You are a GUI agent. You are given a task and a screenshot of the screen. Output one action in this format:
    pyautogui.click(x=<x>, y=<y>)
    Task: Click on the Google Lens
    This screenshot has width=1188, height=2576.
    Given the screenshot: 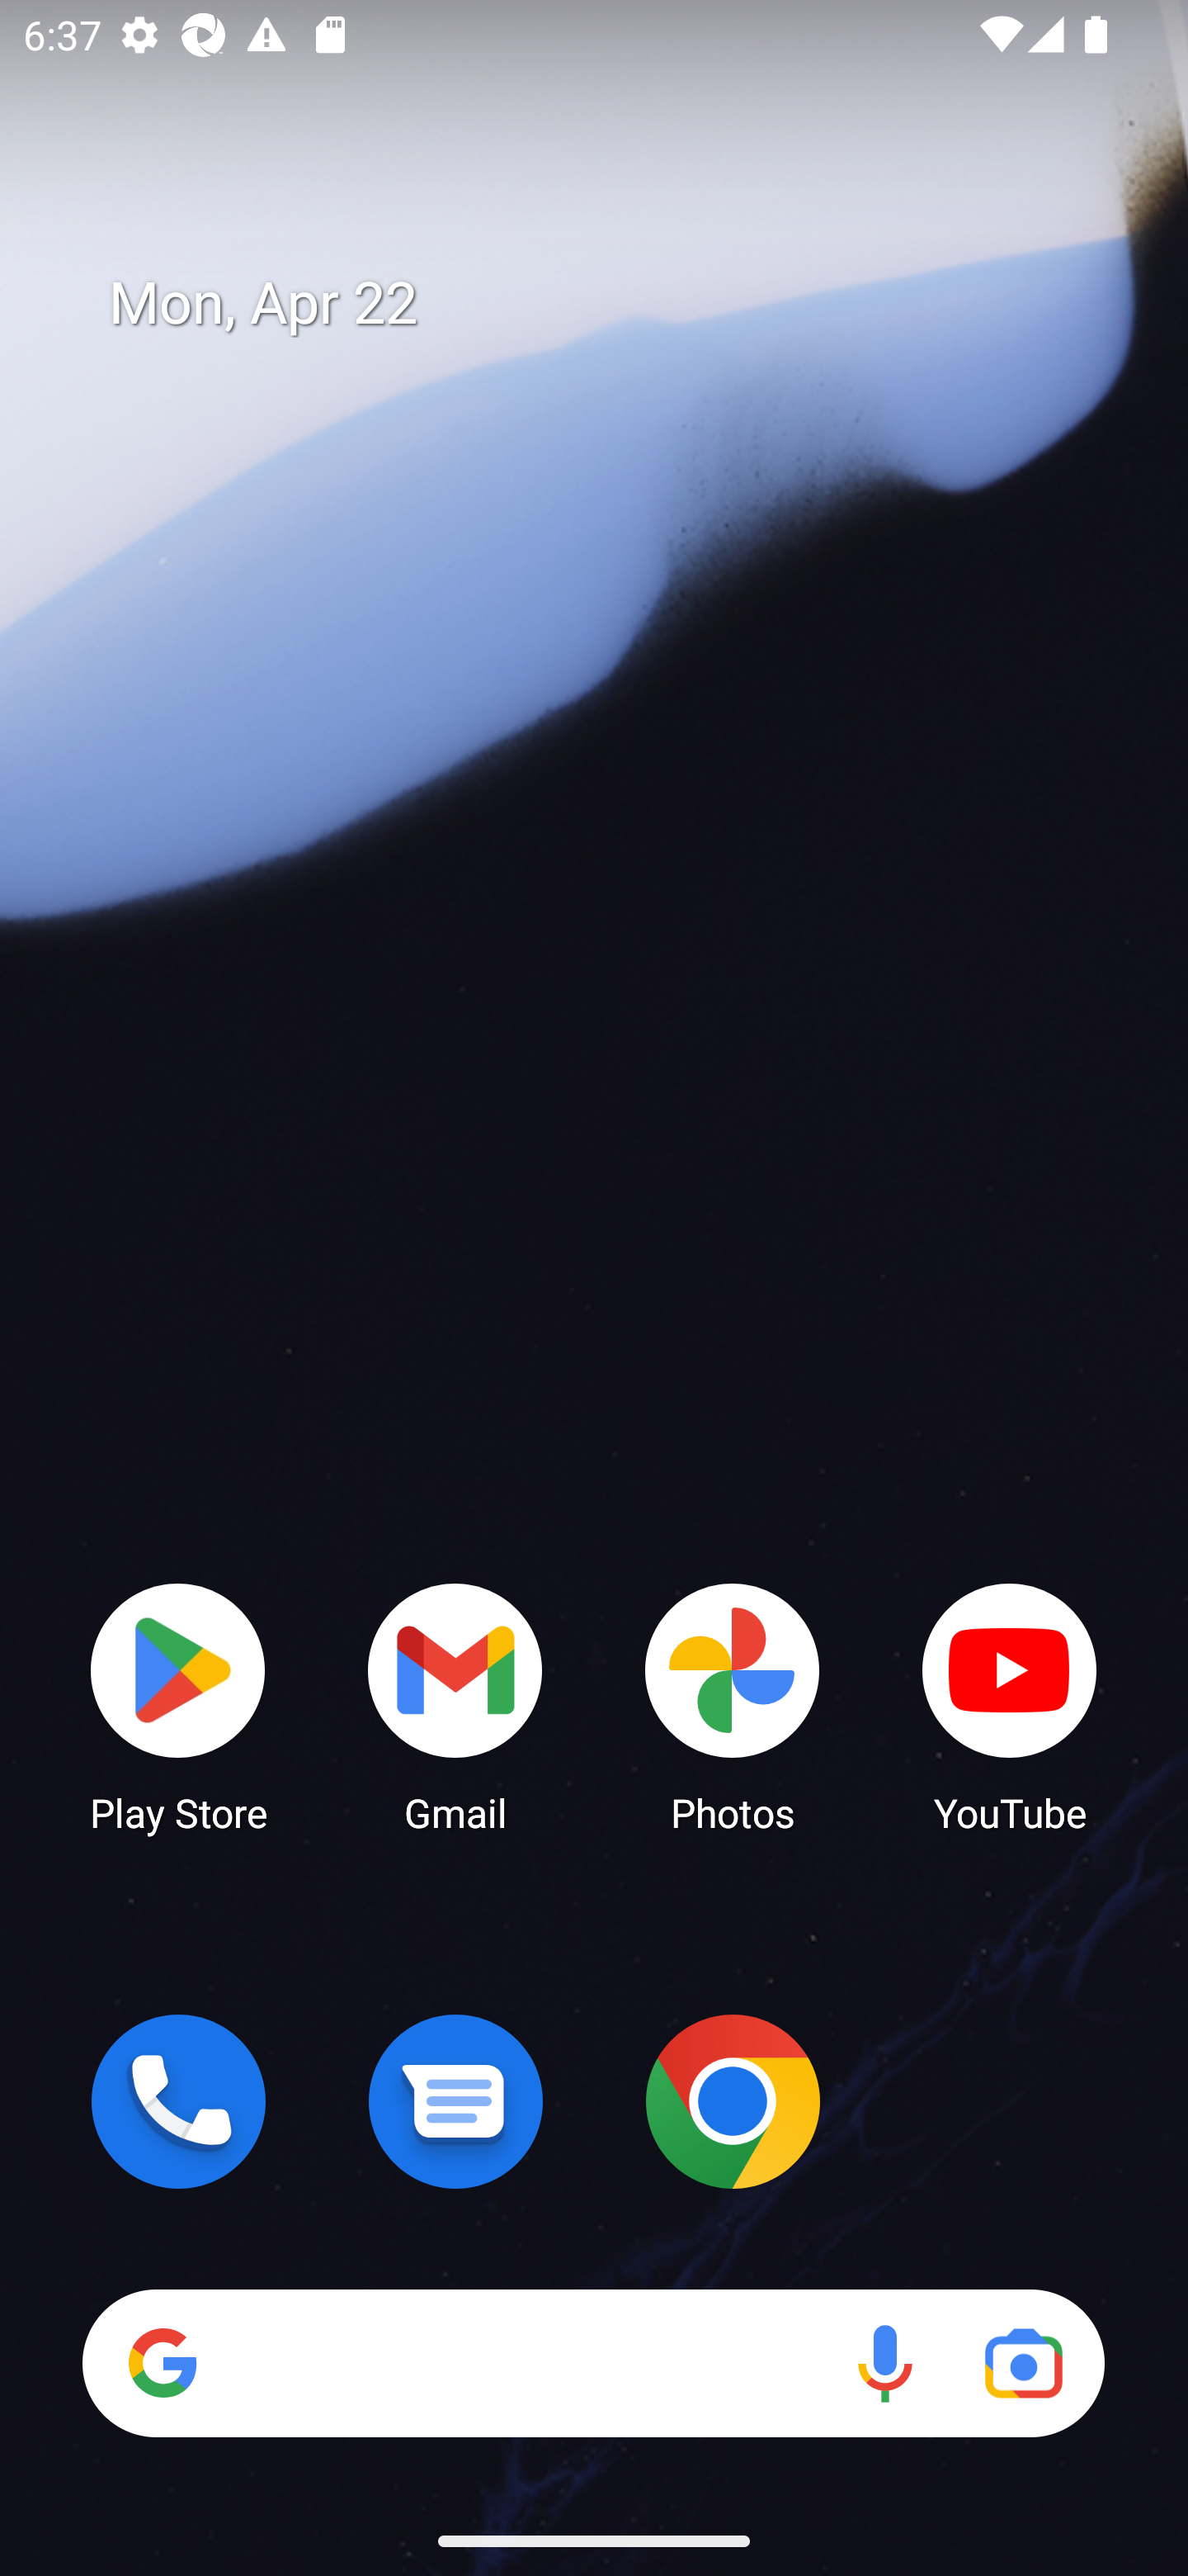 What is the action you would take?
    pyautogui.click(x=1023, y=2363)
    